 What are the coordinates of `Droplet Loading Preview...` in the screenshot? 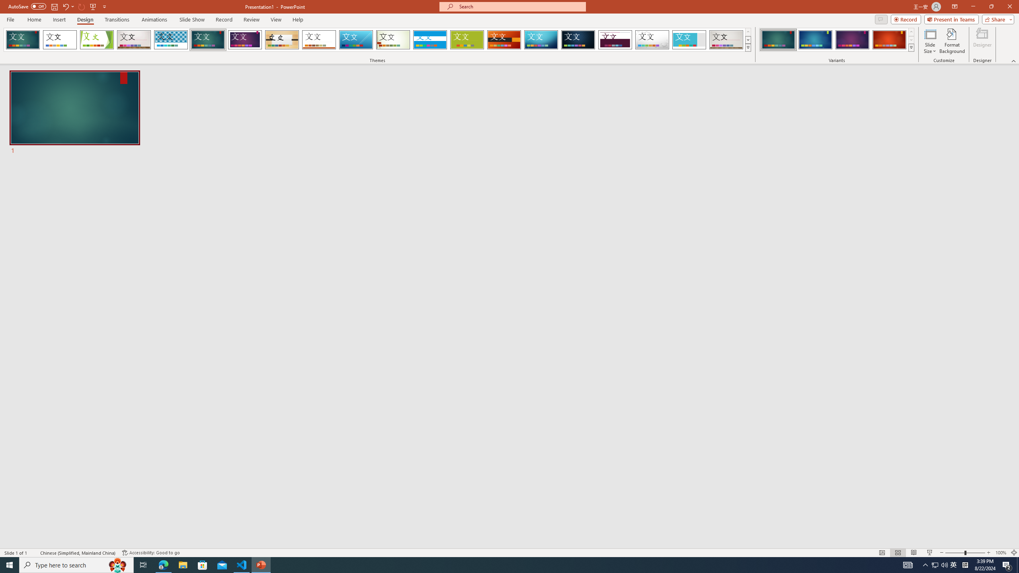 It's located at (652, 40).